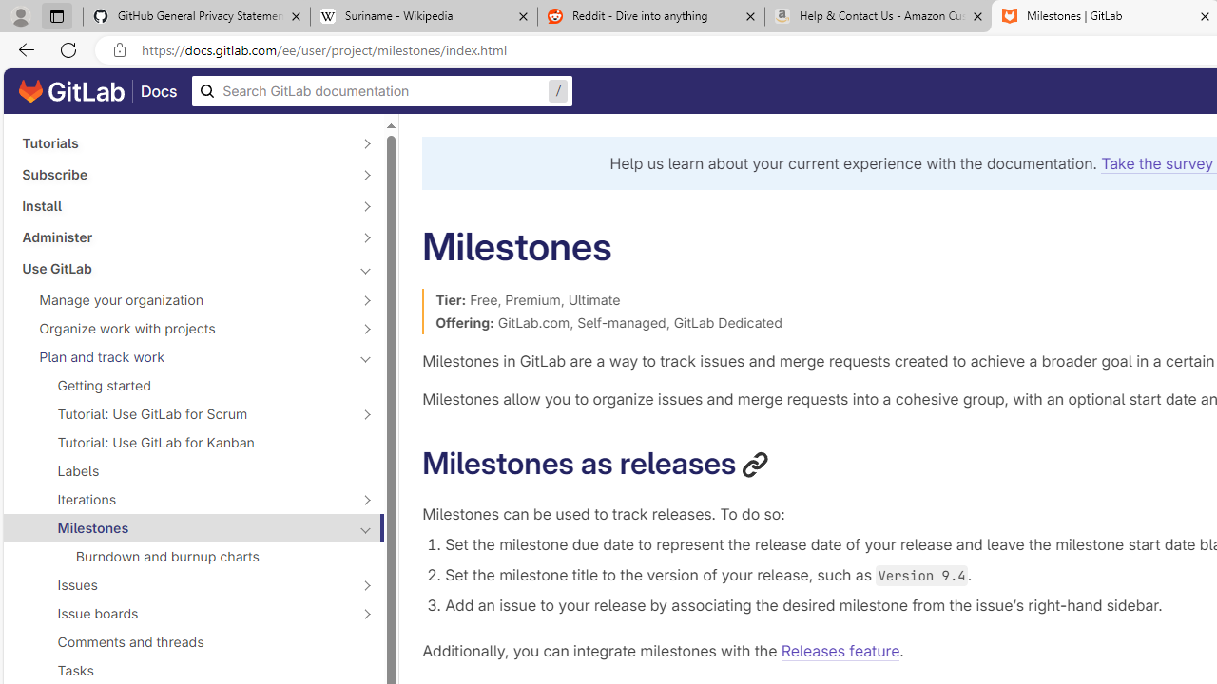 The image size is (1217, 684). What do you see at coordinates (194, 642) in the screenshot?
I see `Comments and threads` at bounding box center [194, 642].